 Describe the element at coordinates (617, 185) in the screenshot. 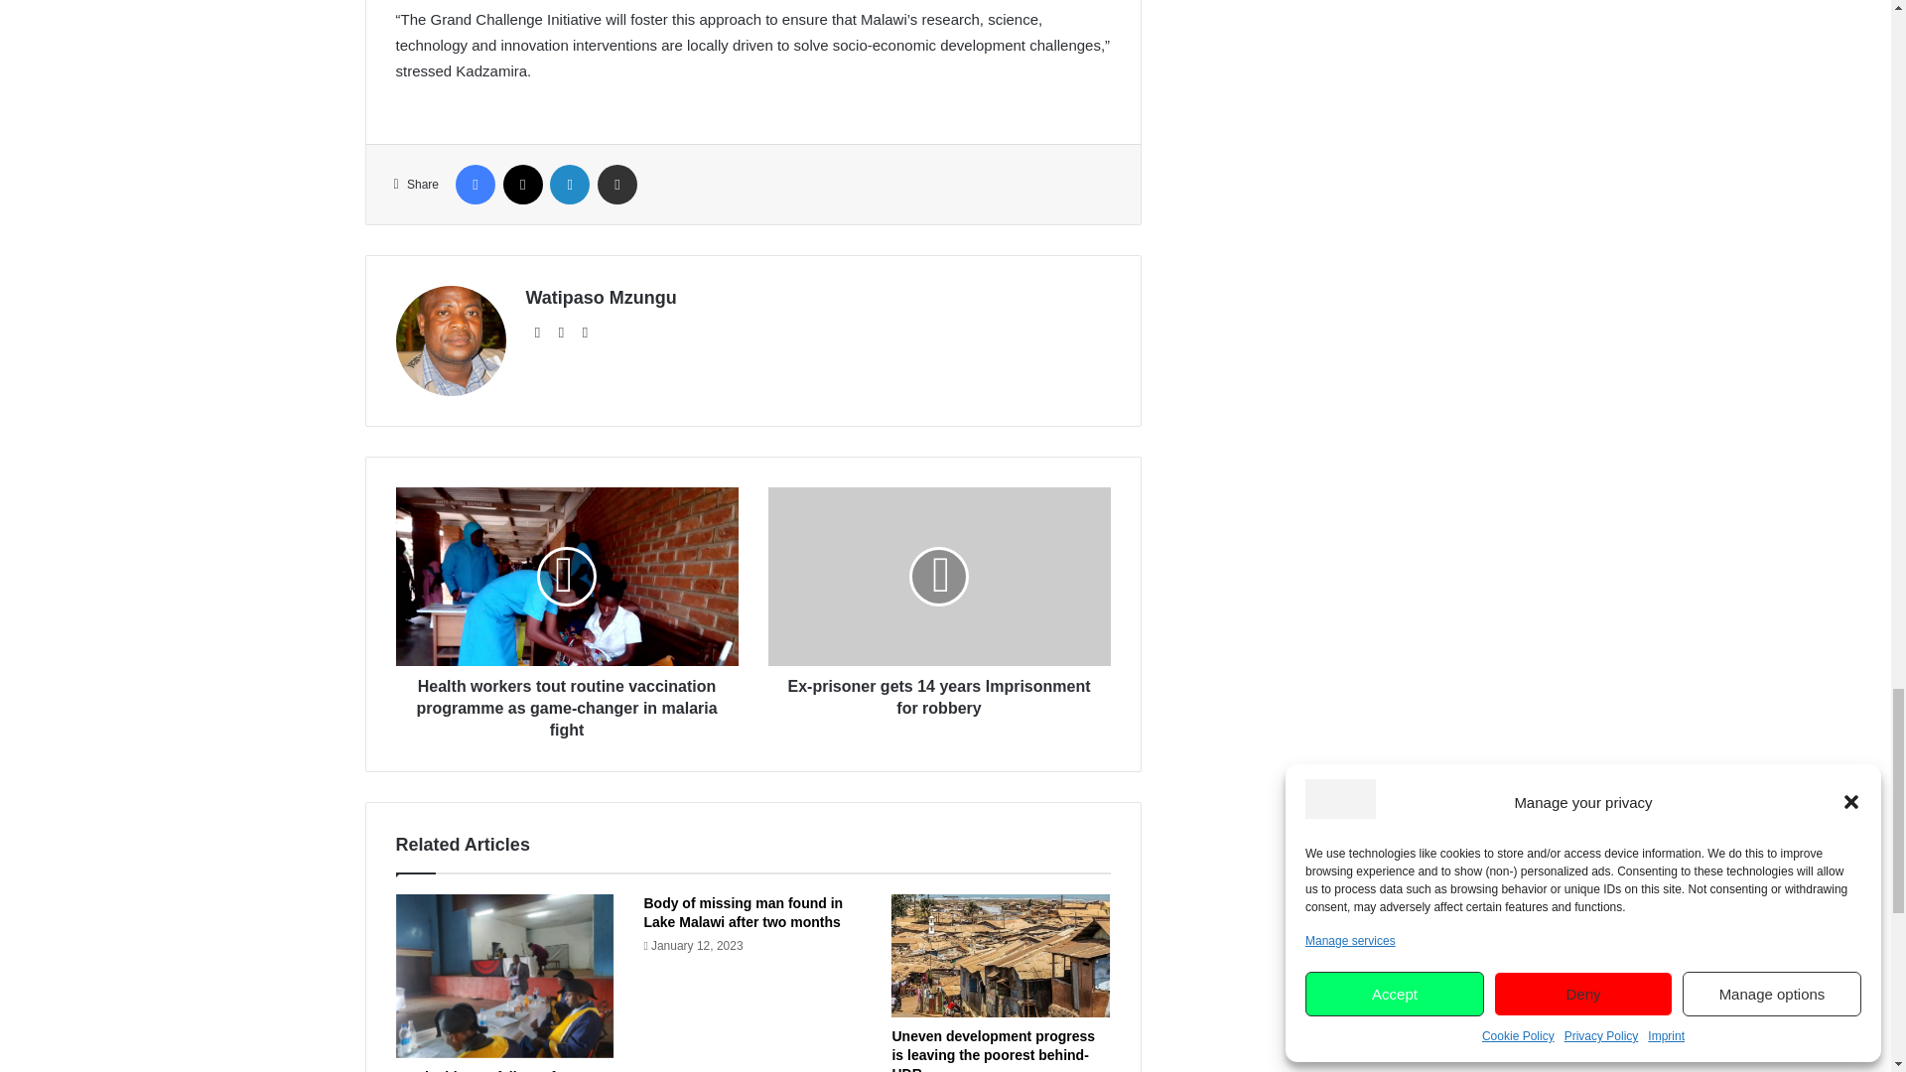

I see `Share via Email` at that location.